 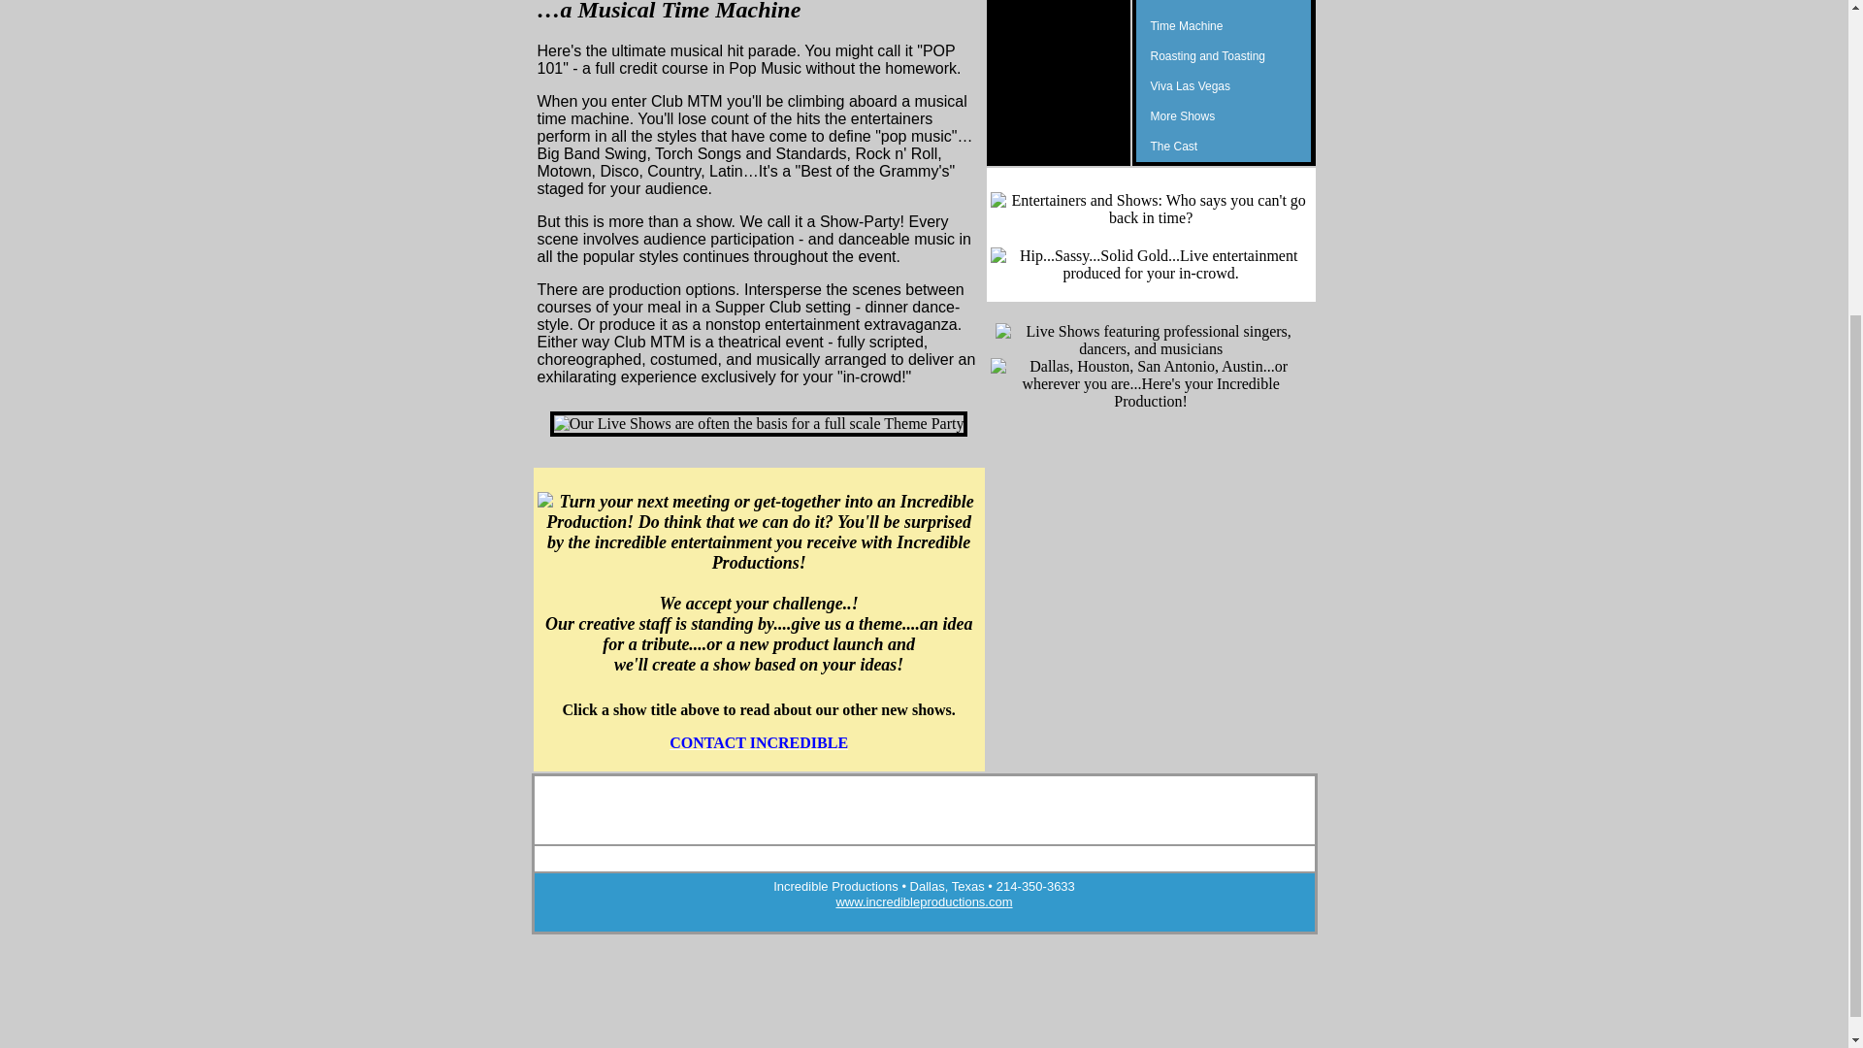 I want to click on ABOUT US, so click(x=724, y=803).